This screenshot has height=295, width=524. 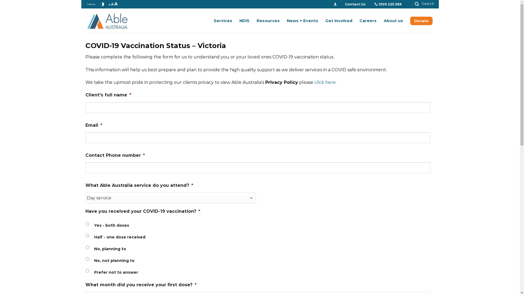 What do you see at coordinates (81, 0) in the screenshot?
I see `Skip to content` at bounding box center [81, 0].